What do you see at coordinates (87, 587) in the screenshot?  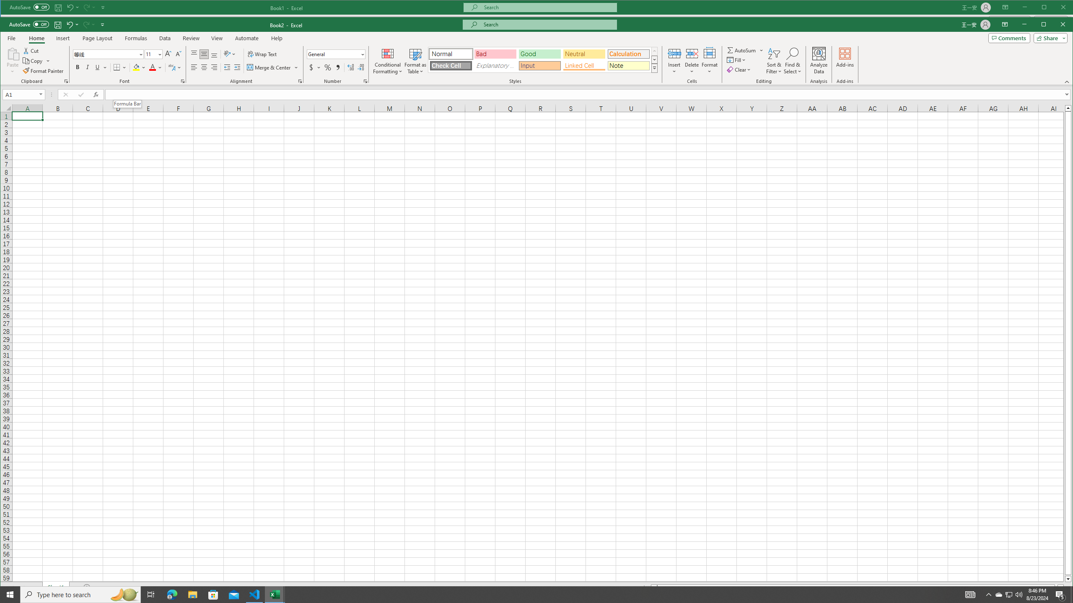 I see `Add Sheet` at bounding box center [87, 587].